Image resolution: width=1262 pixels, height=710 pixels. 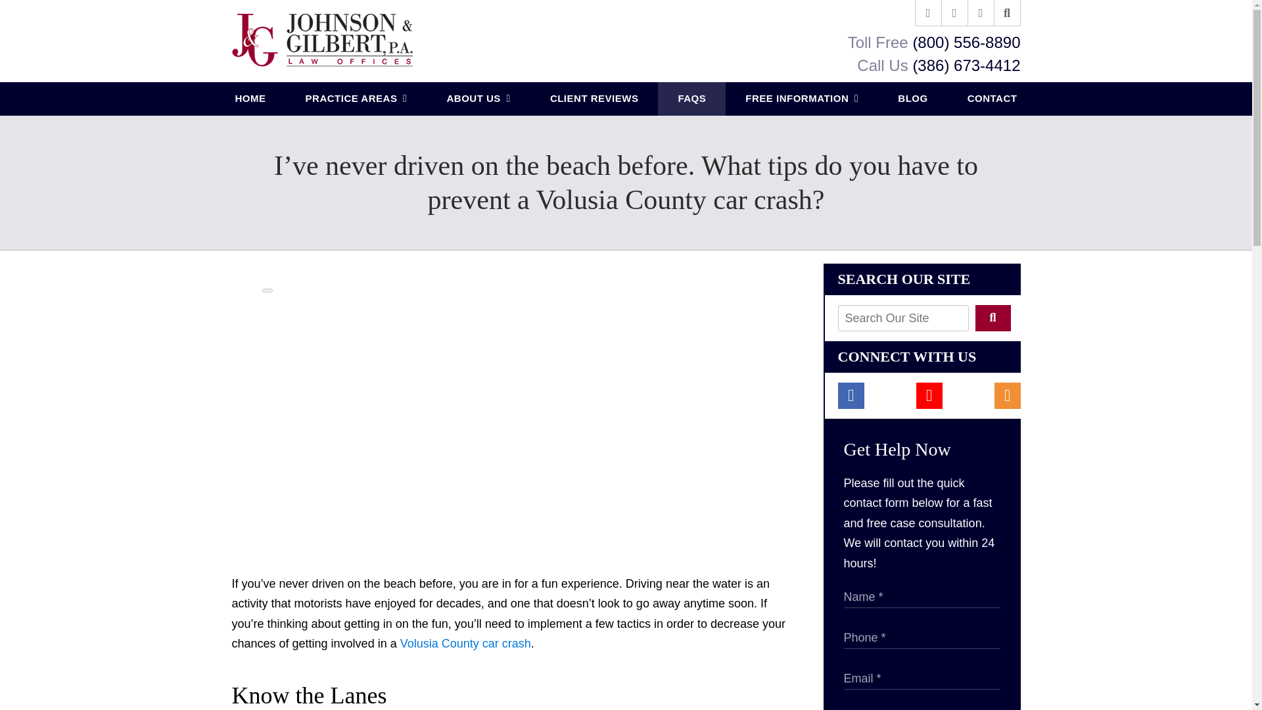 What do you see at coordinates (993, 99) in the screenshot?
I see `CONTACT` at bounding box center [993, 99].